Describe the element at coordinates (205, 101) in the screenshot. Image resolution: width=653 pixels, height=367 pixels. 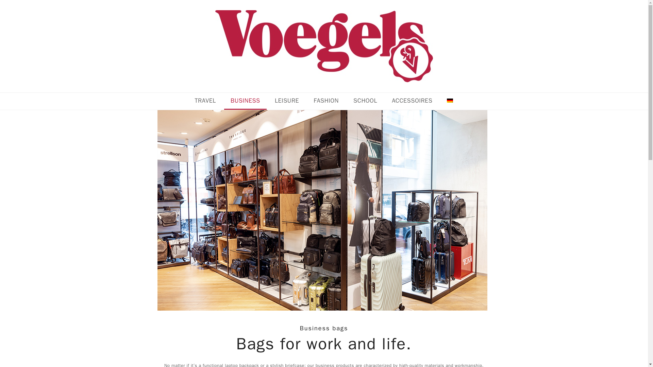
I see `TRAVEL` at that location.